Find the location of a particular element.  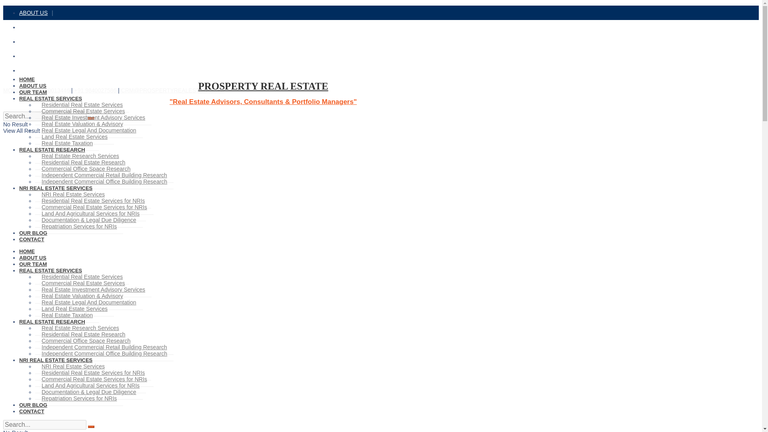

Independent Commercial Office Building Research is located at coordinates (104, 182).